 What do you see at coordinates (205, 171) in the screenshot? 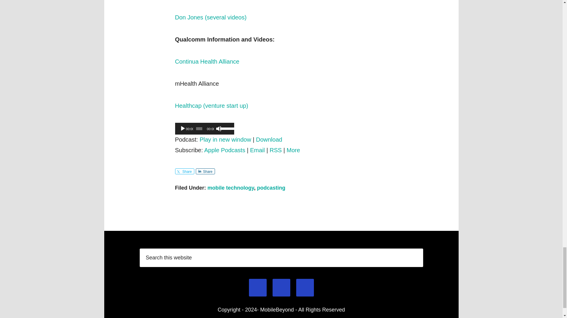
I see `Share` at bounding box center [205, 171].